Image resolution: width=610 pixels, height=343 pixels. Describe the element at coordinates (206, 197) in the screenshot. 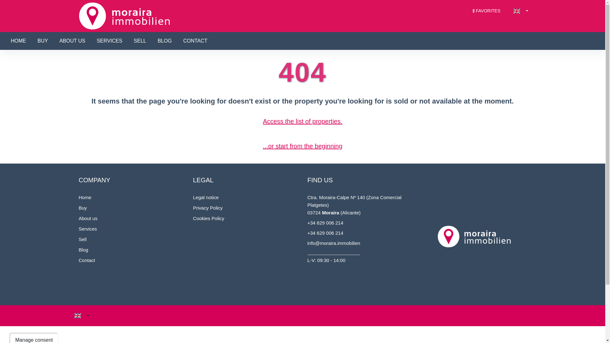

I see `Legal notice` at that location.